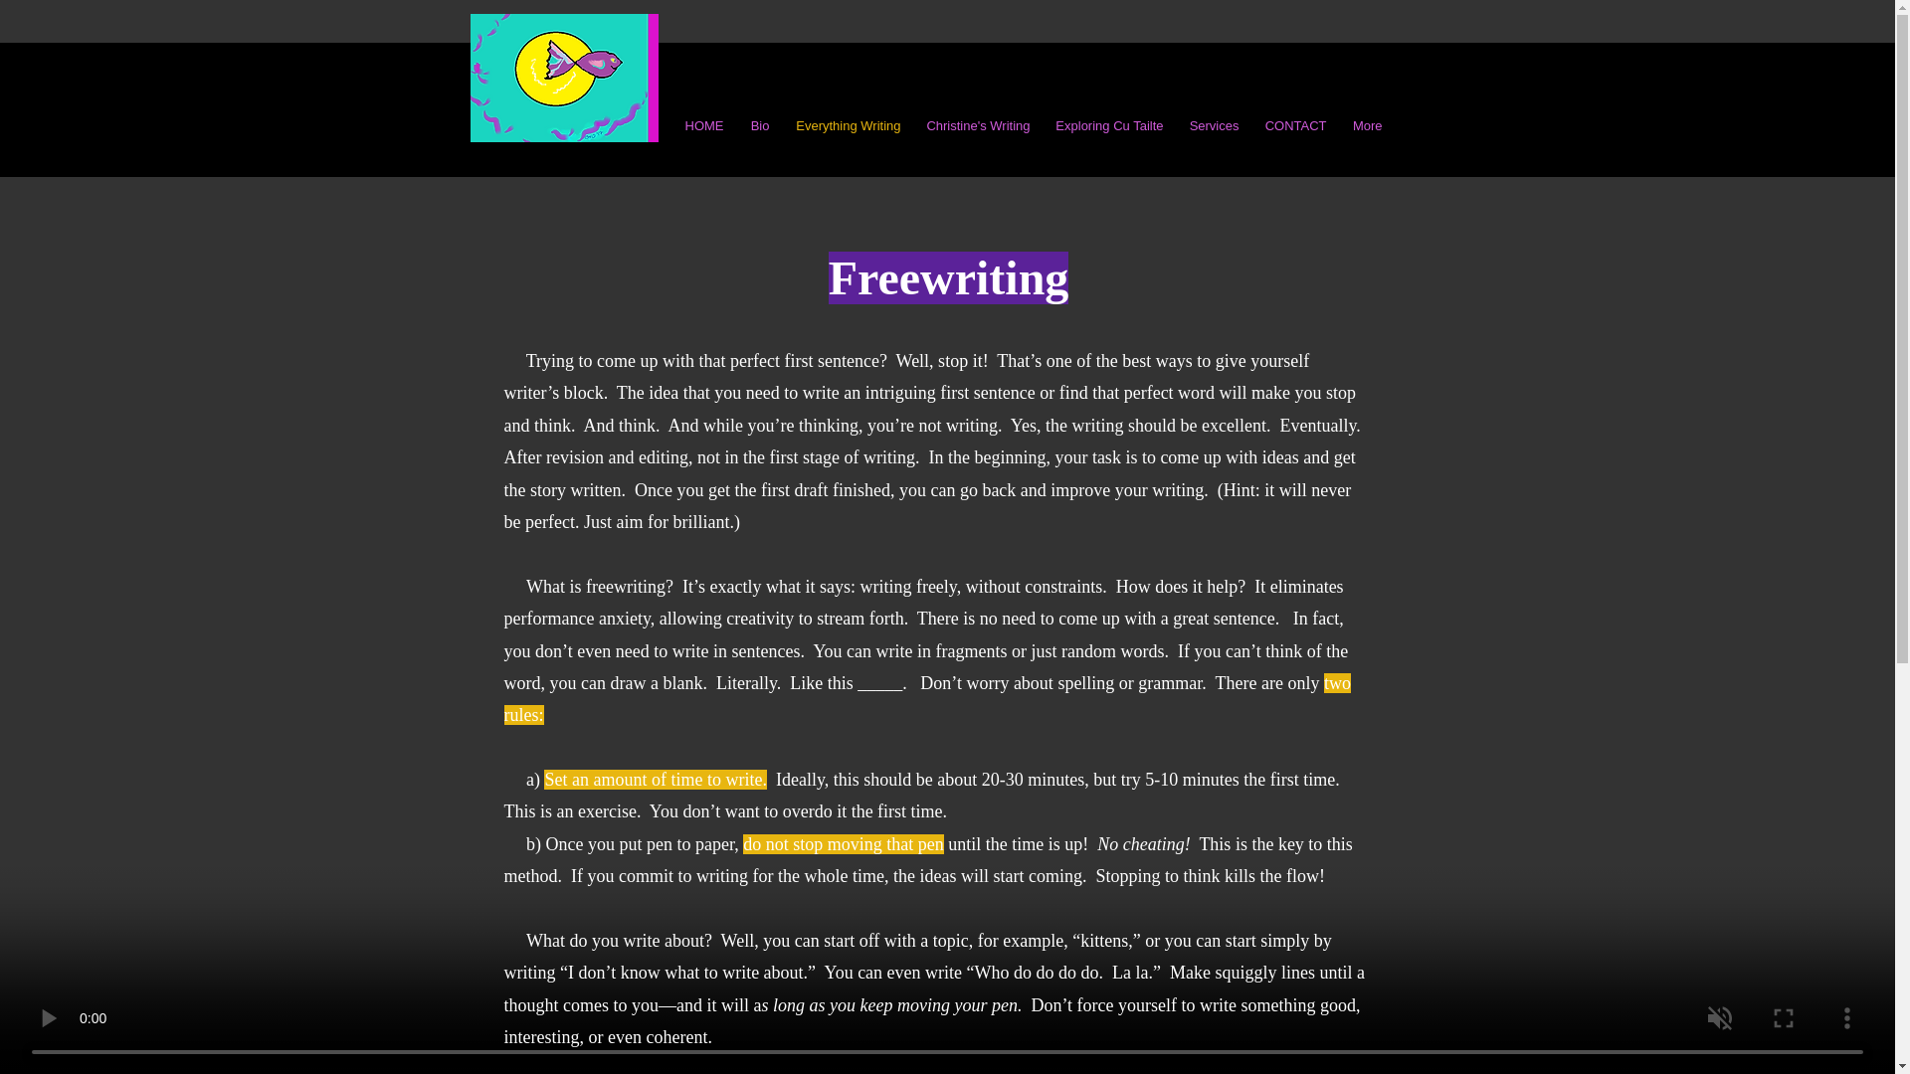  Describe the element at coordinates (1212, 125) in the screenshot. I see `Services` at that location.